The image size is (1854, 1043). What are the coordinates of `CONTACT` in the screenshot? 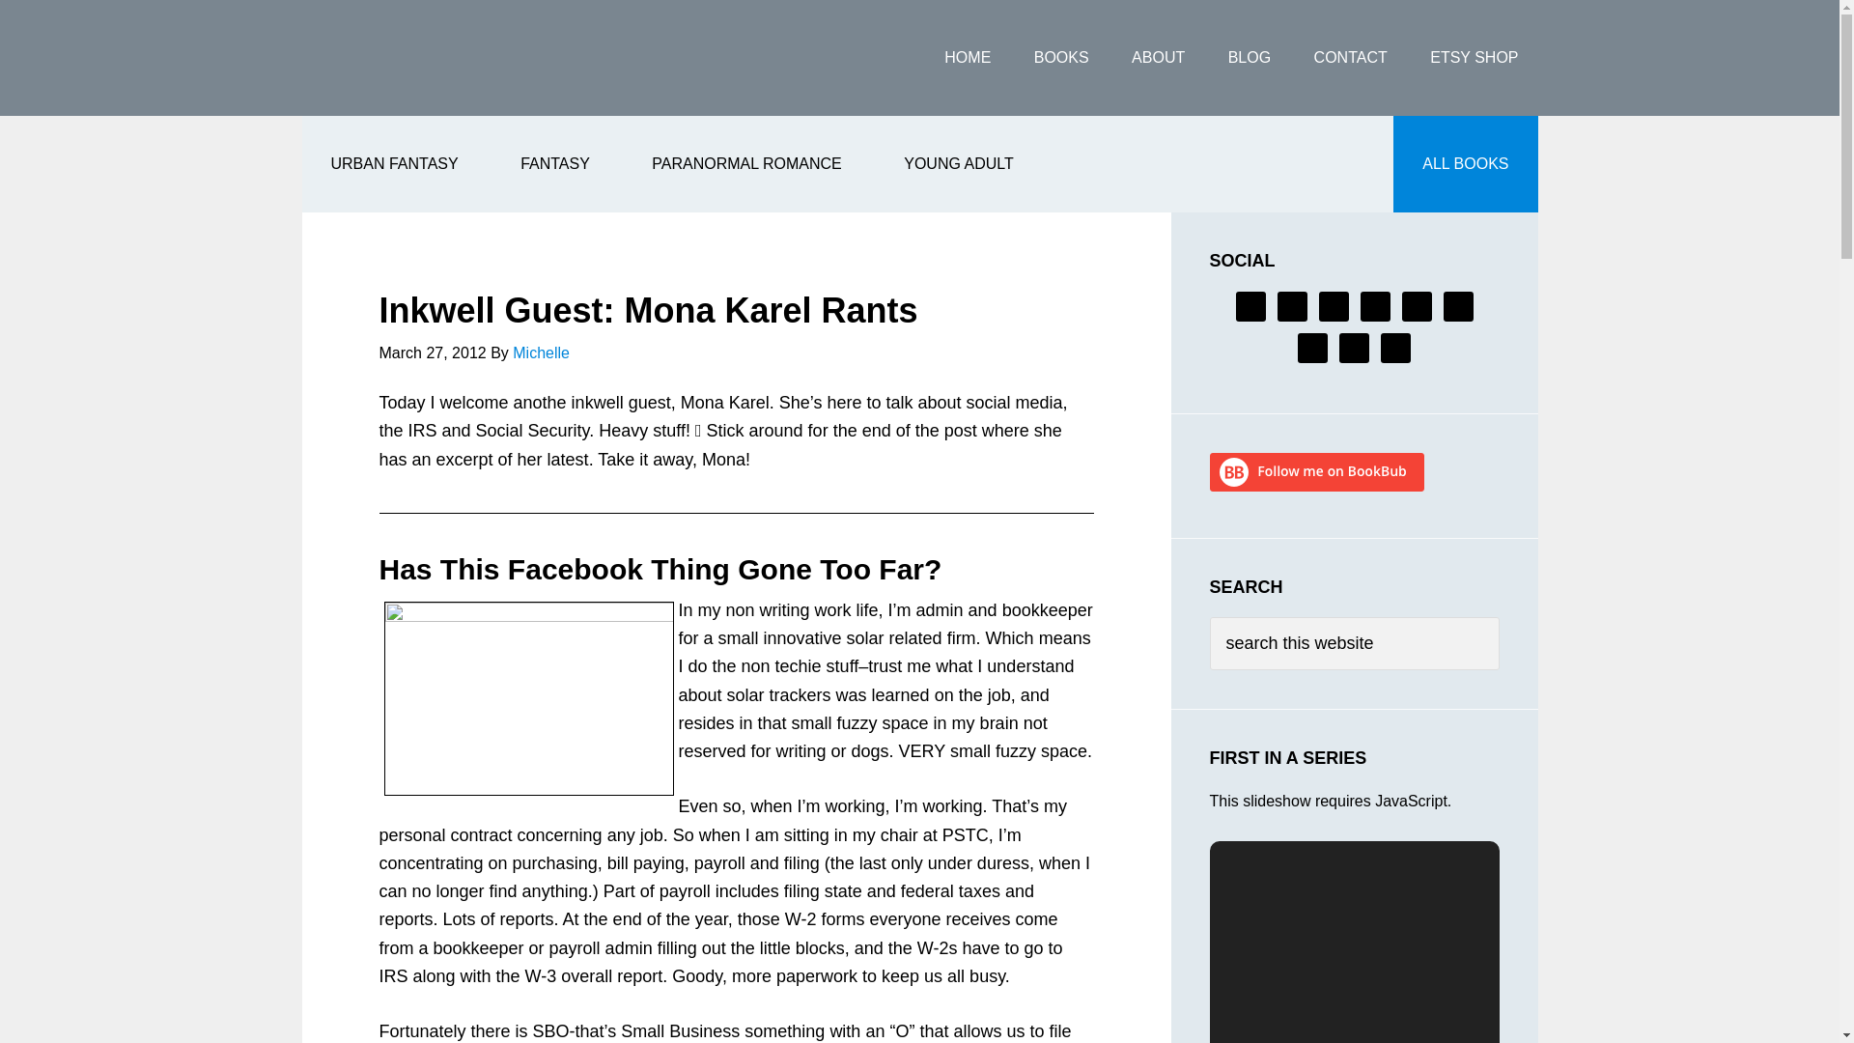 It's located at (1350, 58).